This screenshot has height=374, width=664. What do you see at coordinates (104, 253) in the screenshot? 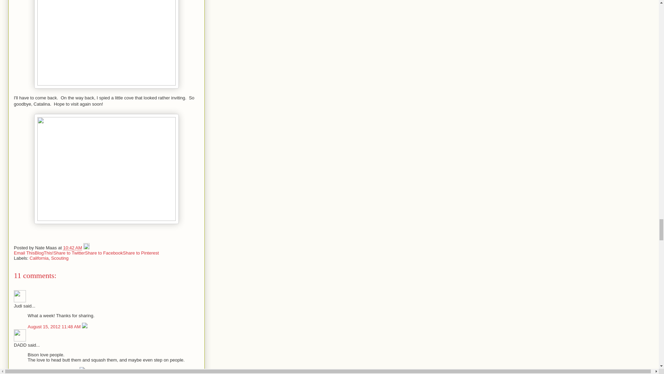
I see `Share to Facebook` at bounding box center [104, 253].